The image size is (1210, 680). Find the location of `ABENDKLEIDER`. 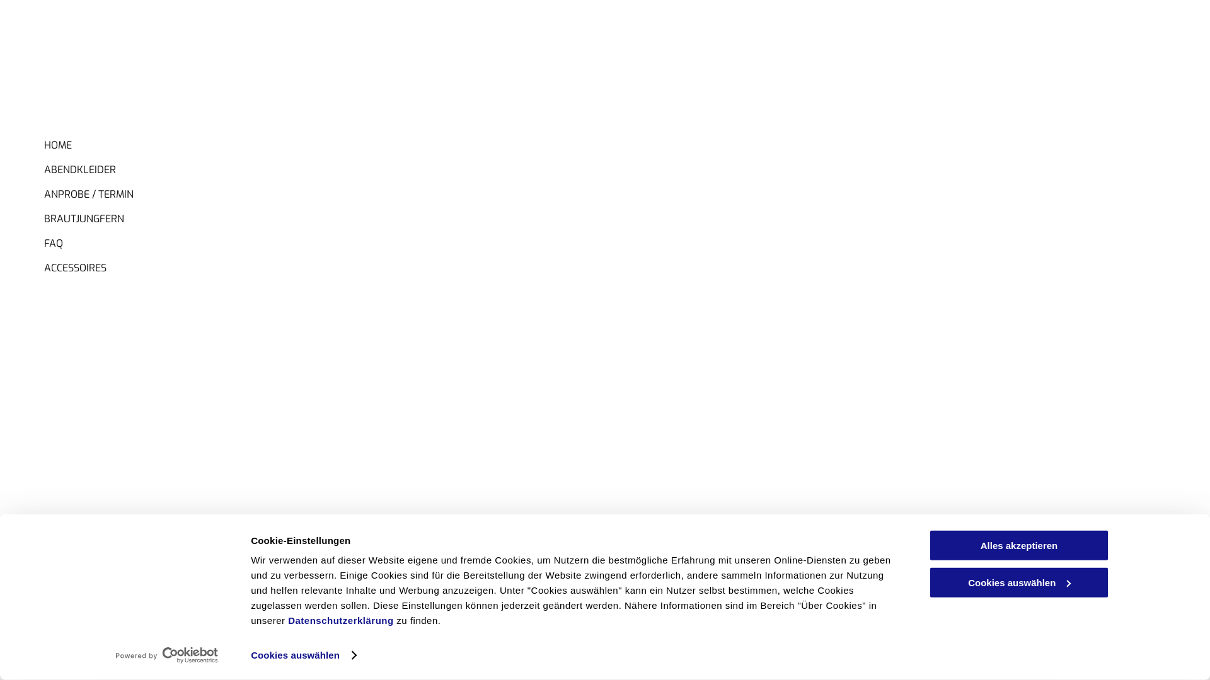

ABENDKLEIDER is located at coordinates (384, 654).